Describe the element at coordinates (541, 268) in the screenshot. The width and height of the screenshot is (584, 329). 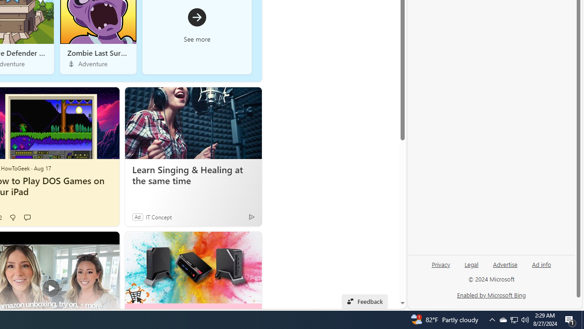
I see `Ad info` at that location.